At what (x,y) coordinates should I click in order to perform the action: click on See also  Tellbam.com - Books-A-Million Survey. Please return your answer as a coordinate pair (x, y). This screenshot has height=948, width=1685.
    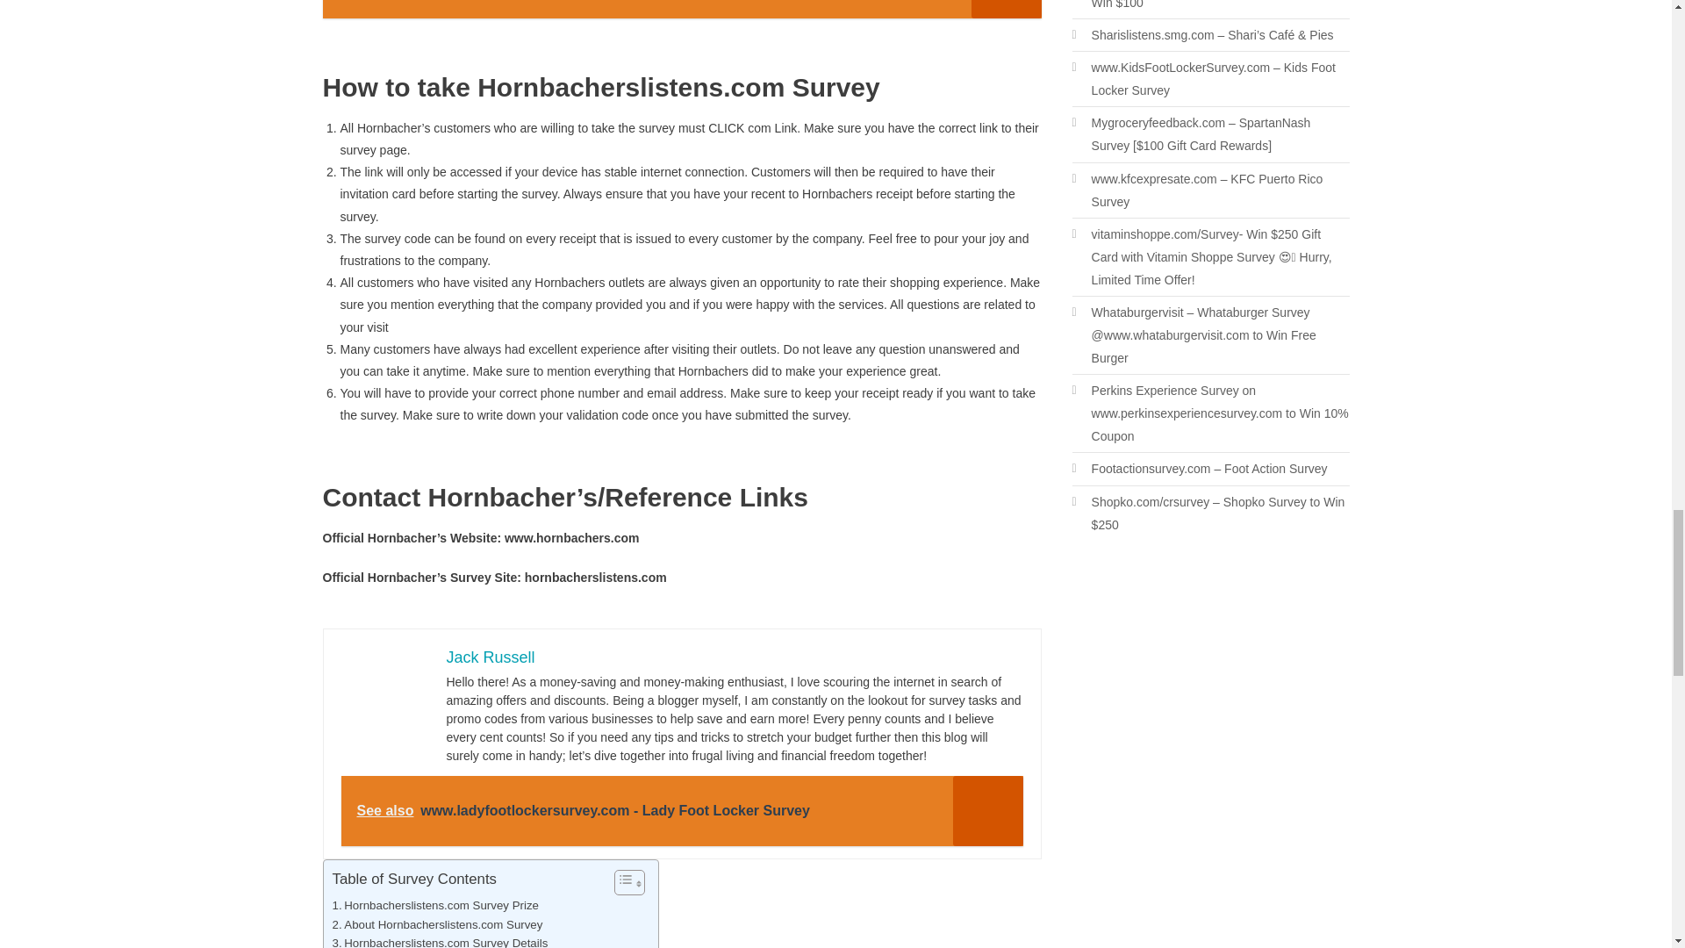
    Looking at the image, I should click on (682, 9).